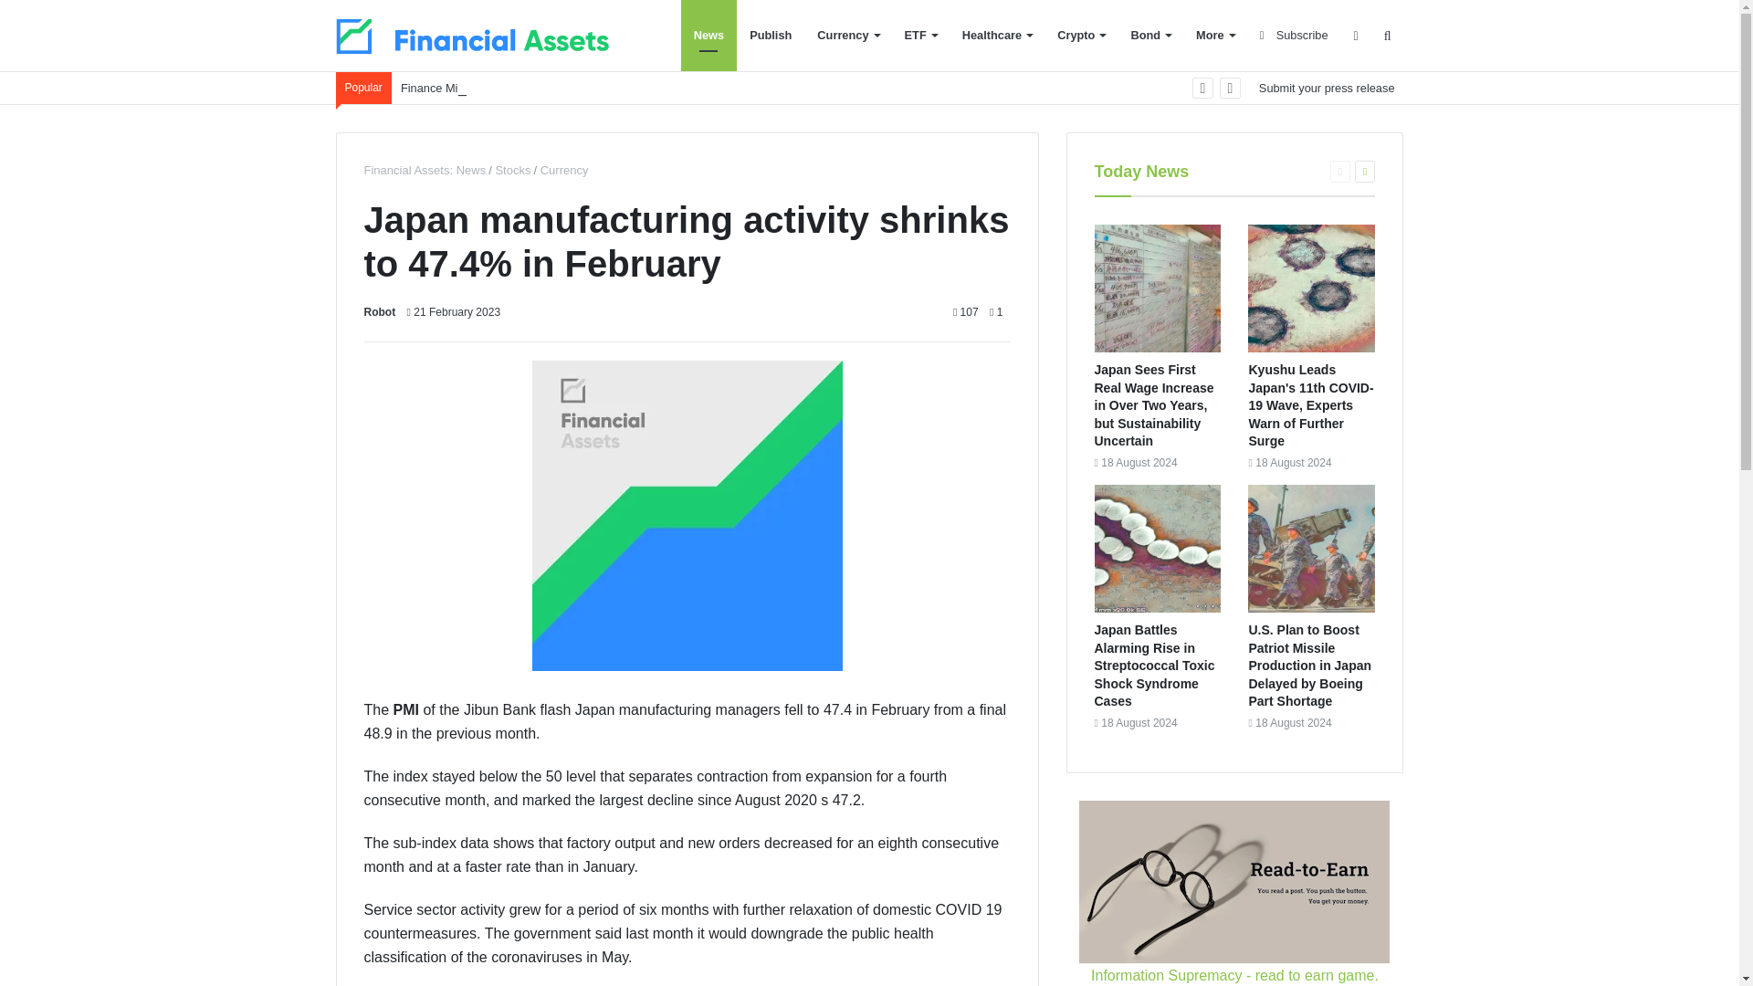 This screenshot has height=986, width=1753. I want to click on More, so click(1214, 35).